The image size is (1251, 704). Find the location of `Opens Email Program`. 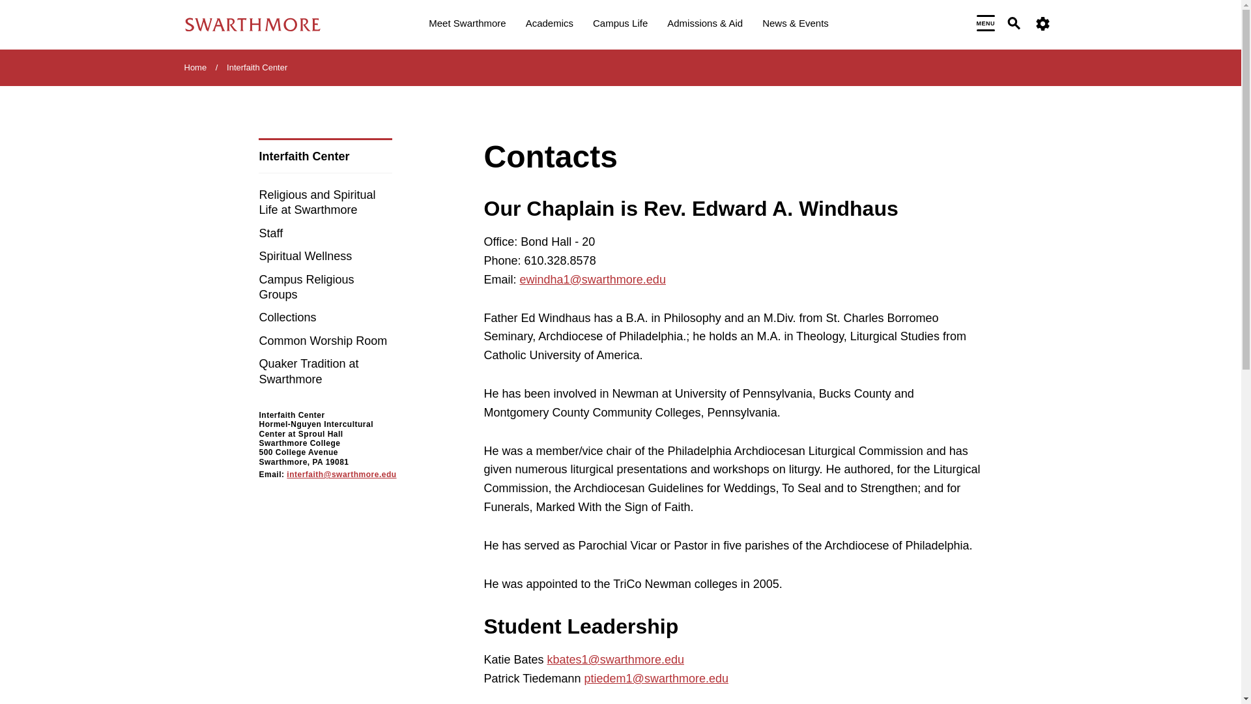

Opens Email Program is located at coordinates (655, 678).